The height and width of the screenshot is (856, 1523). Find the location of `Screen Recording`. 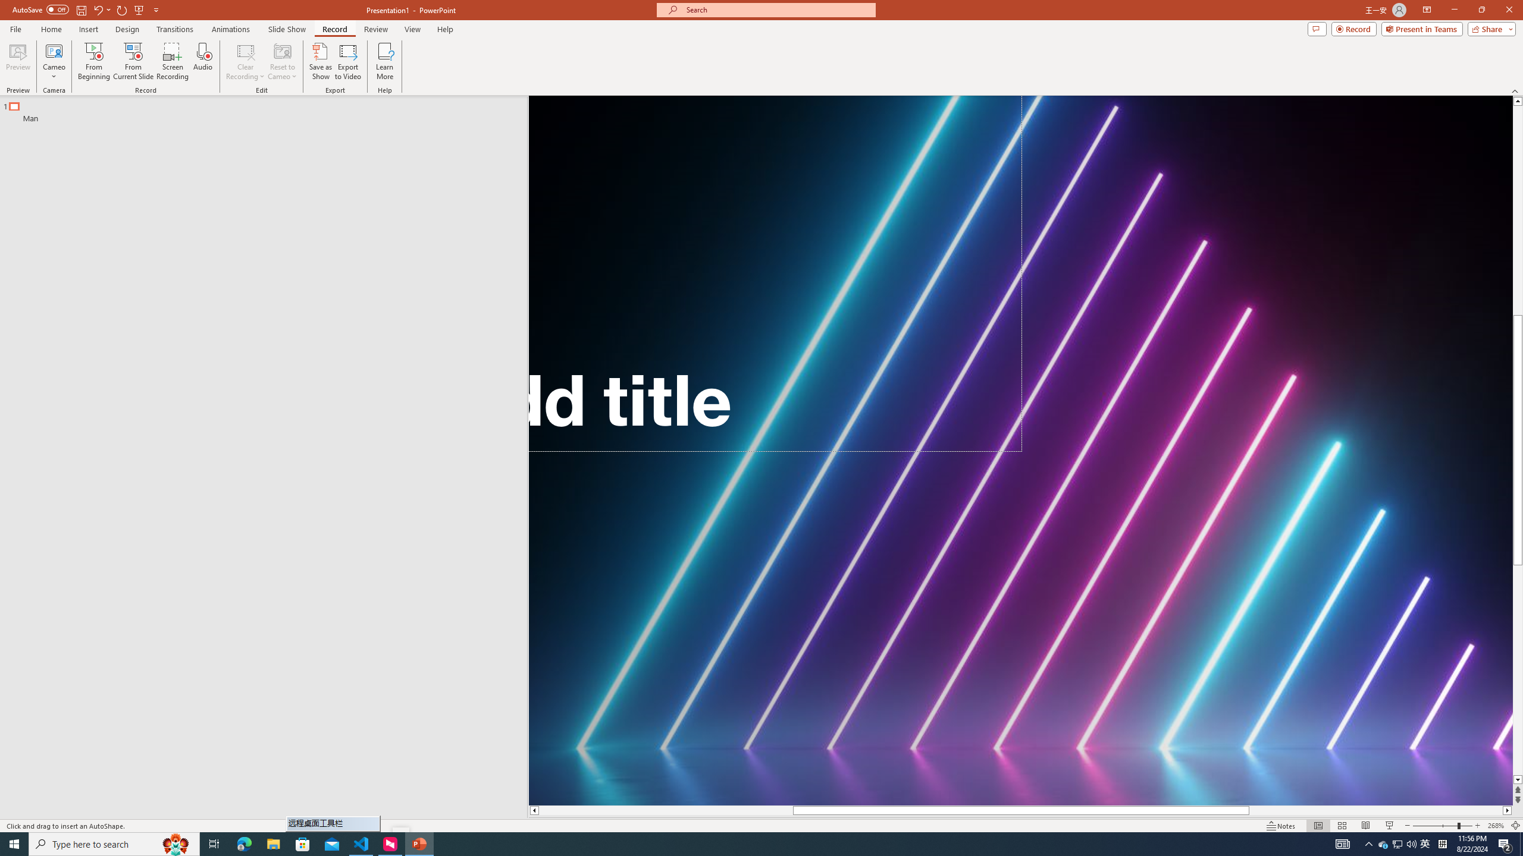

Screen Recording is located at coordinates (173, 61).